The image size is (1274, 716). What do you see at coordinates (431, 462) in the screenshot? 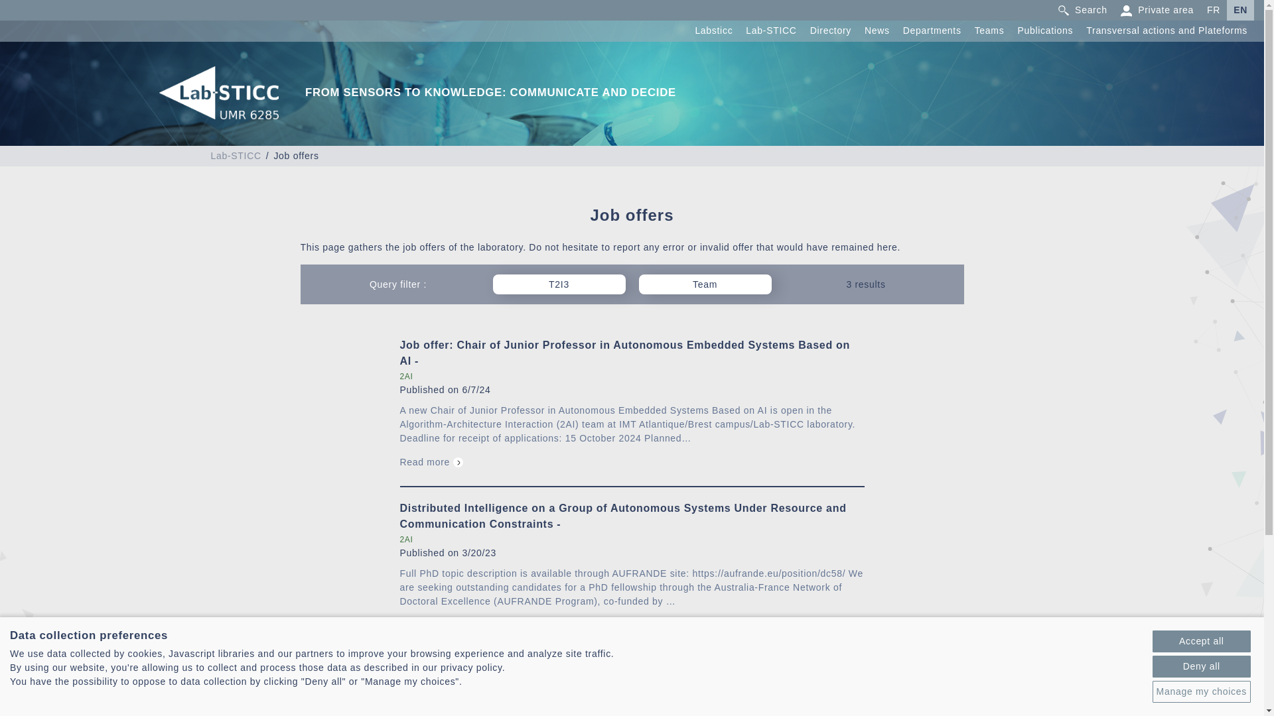
I see `Read more` at bounding box center [431, 462].